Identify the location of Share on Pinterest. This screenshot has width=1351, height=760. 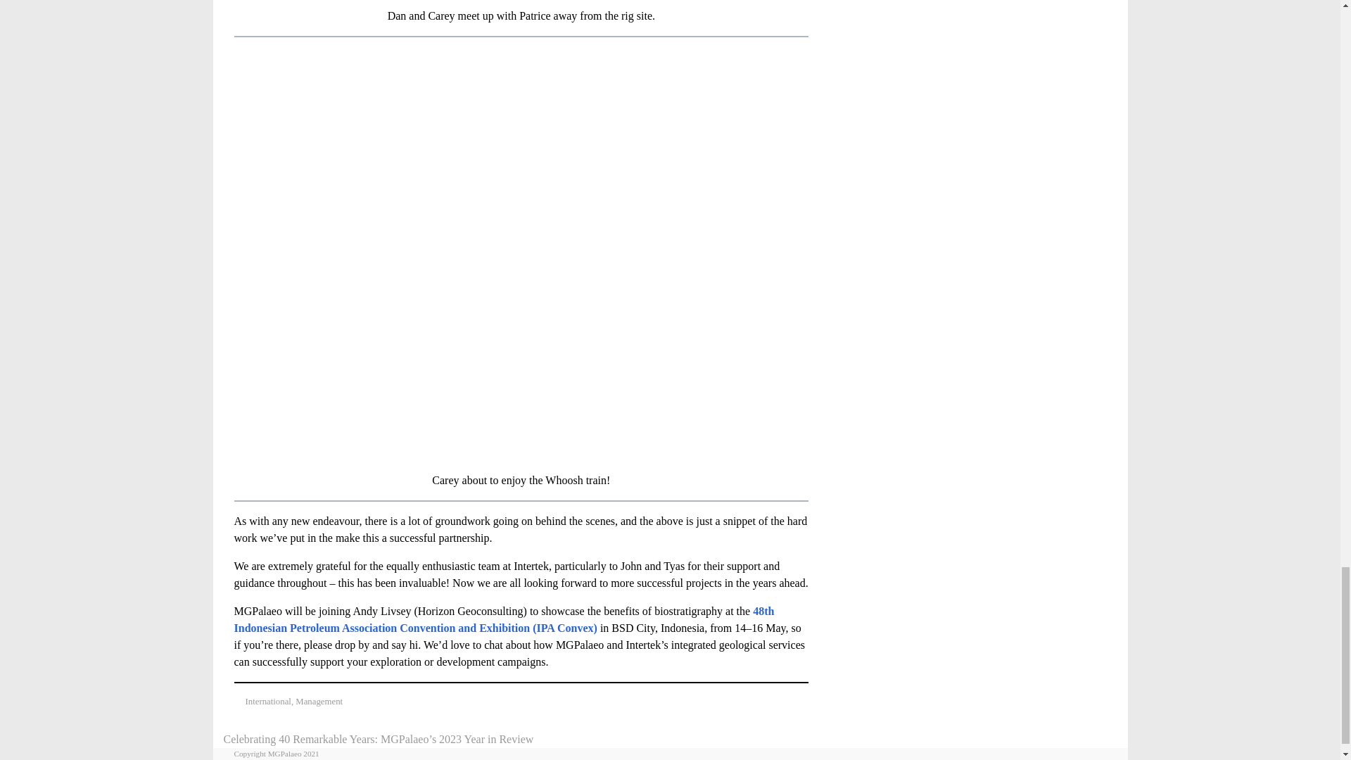
(787, 702).